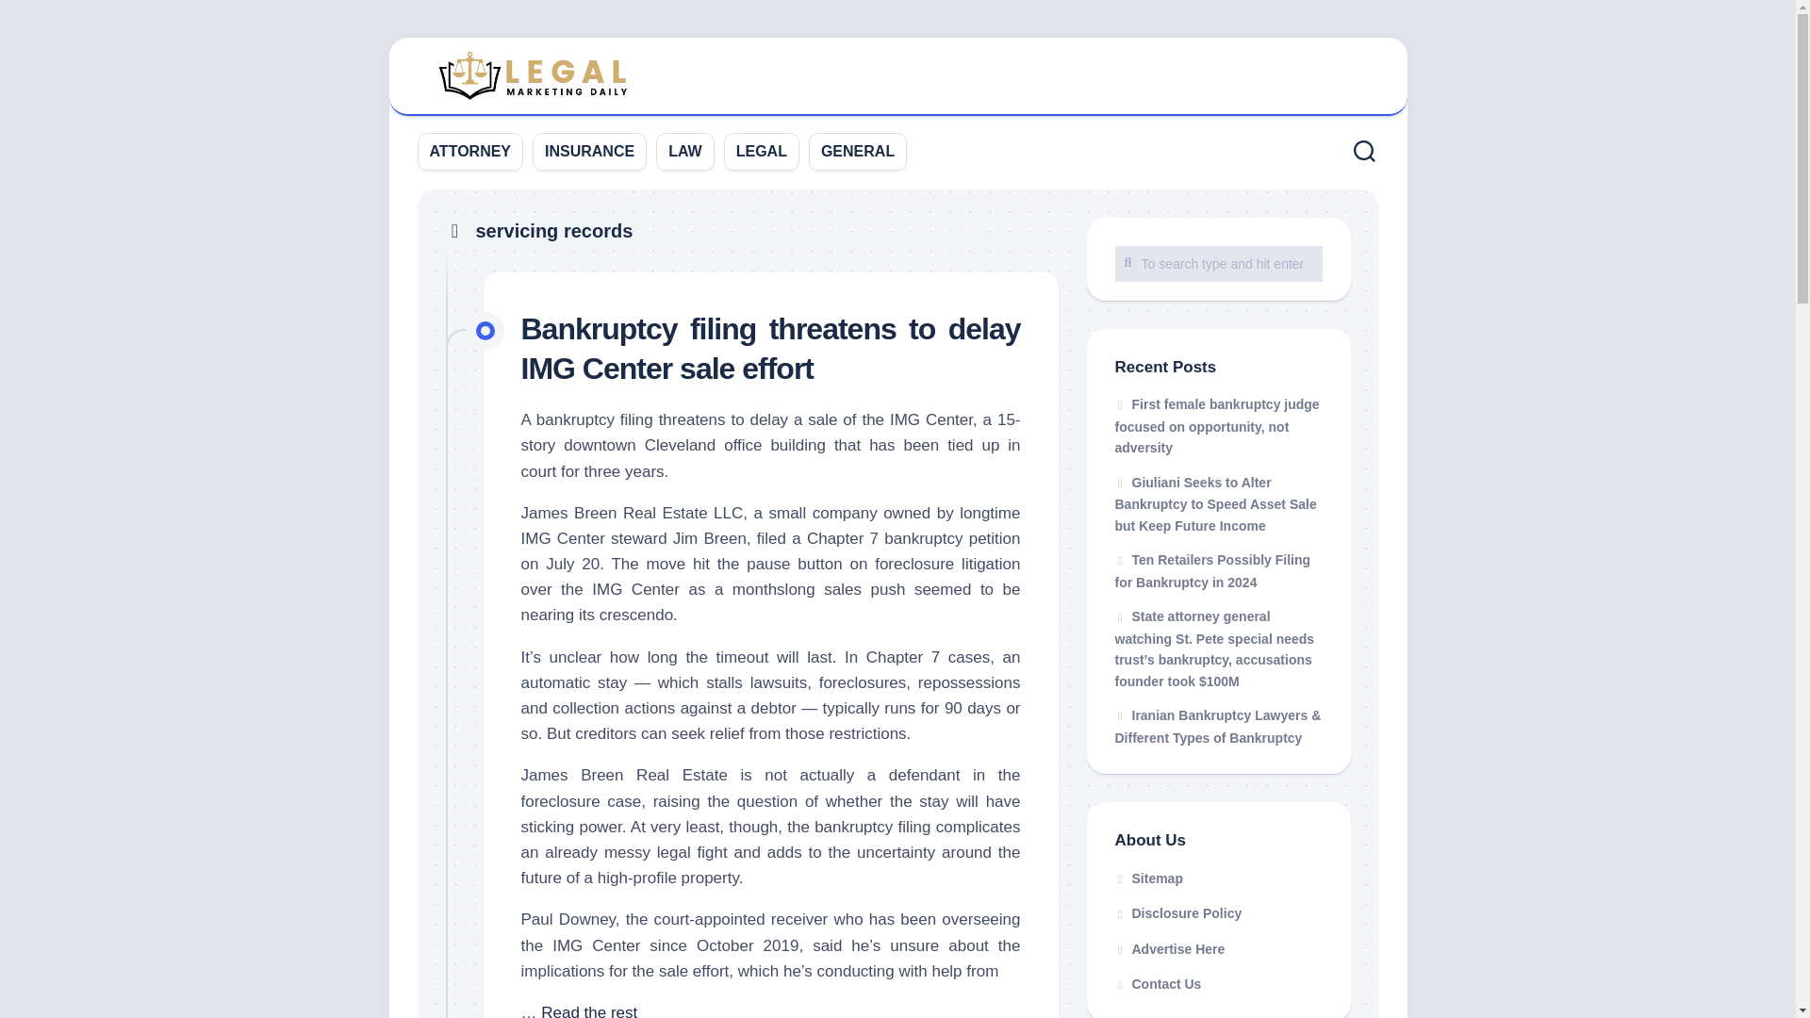 The height and width of the screenshot is (1018, 1810). I want to click on INSURANCE, so click(589, 151).